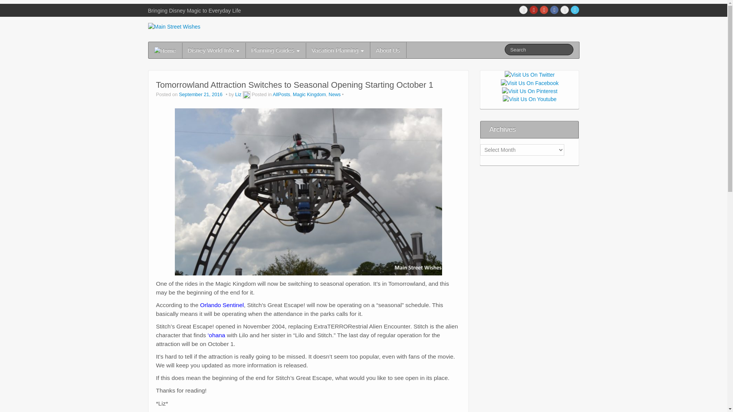  I want to click on News, so click(334, 94).